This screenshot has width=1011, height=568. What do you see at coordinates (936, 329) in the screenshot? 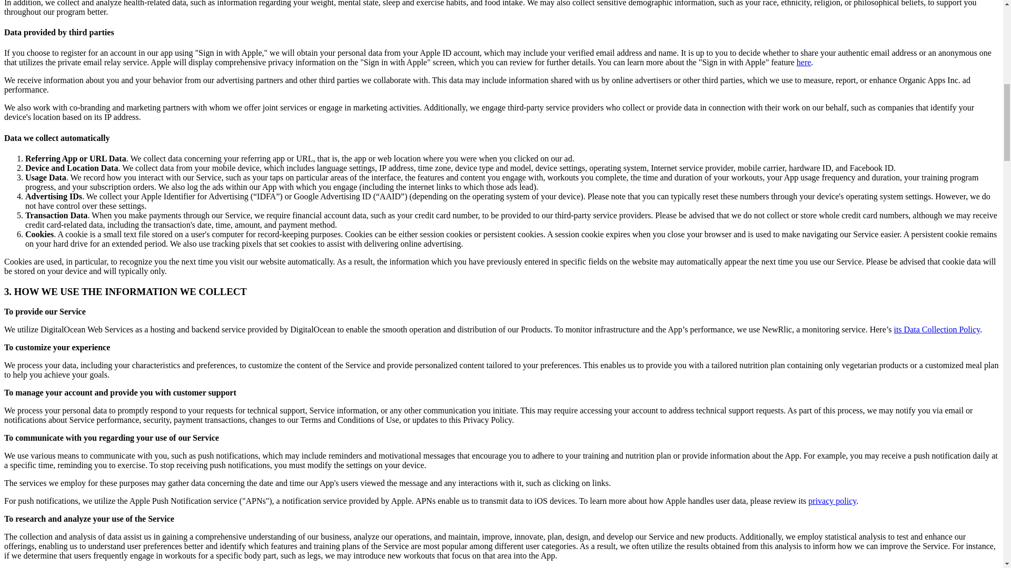
I see `its Data Collection Policy` at bounding box center [936, 329].